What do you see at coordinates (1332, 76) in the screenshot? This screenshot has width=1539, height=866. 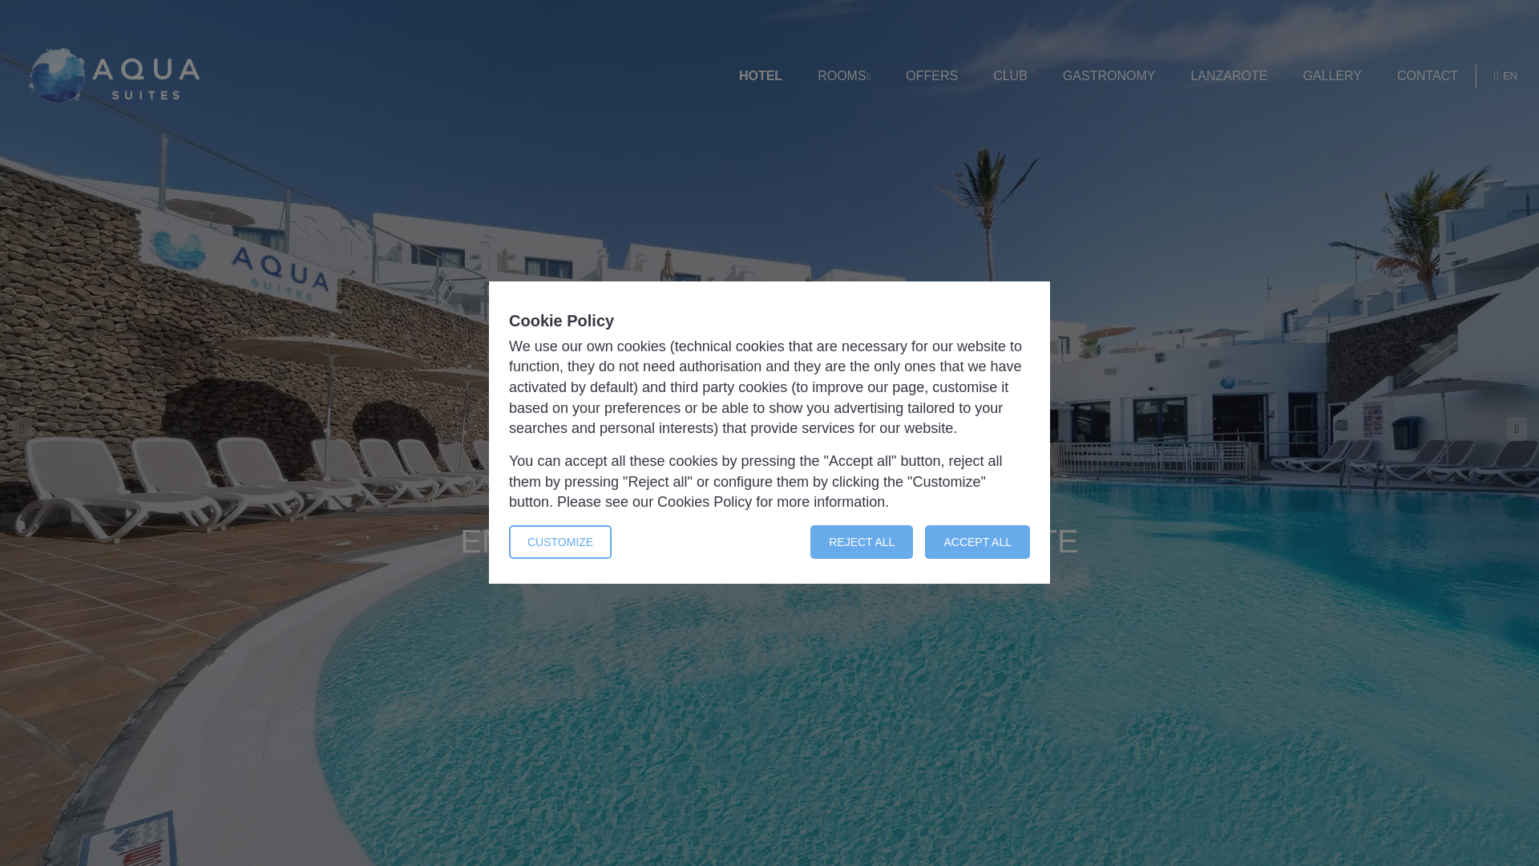 I see `GALLERY` at bounding box center [1332, 76].